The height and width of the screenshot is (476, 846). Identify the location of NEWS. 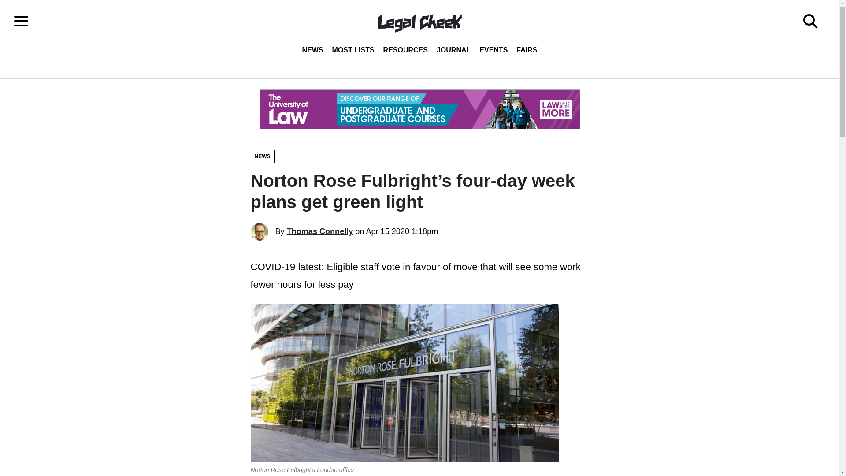
(313, 50).